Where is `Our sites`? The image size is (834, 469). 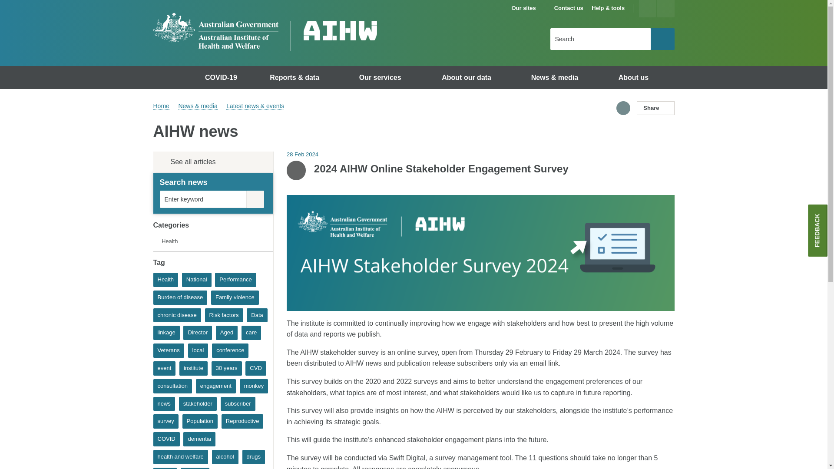 Our sites is located at coordinates (528, 8).